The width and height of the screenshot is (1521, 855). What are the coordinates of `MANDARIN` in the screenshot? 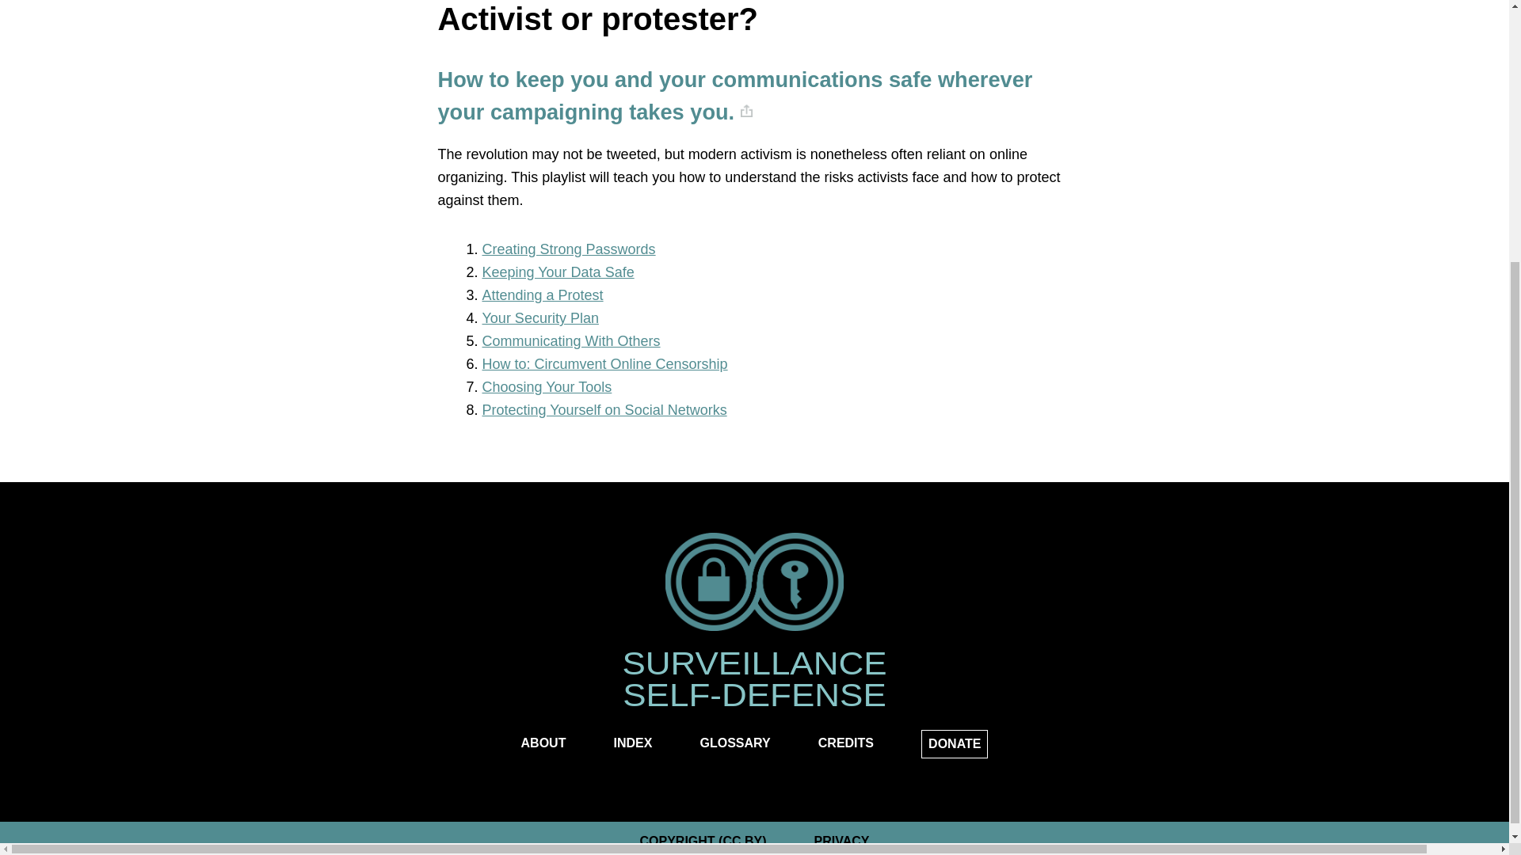 It's located at (892, 7).